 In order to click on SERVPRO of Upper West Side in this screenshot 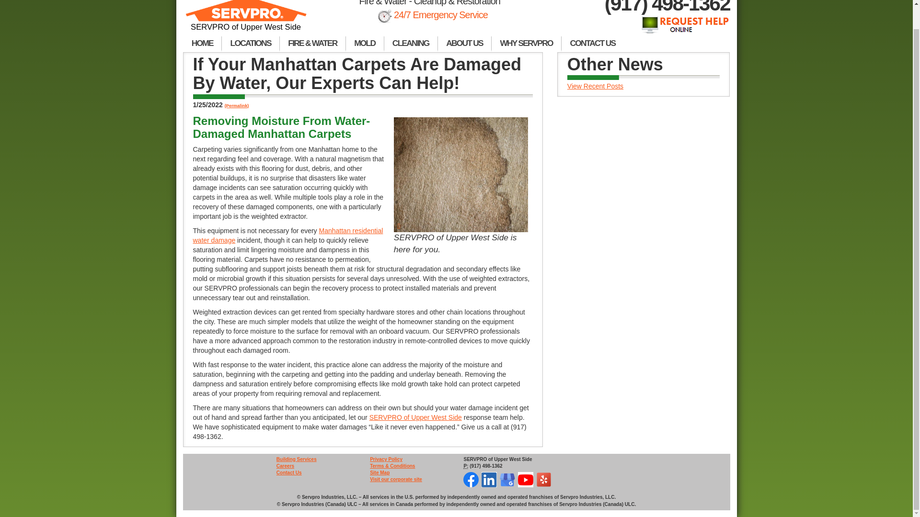, I will do `click(246, 17)`.